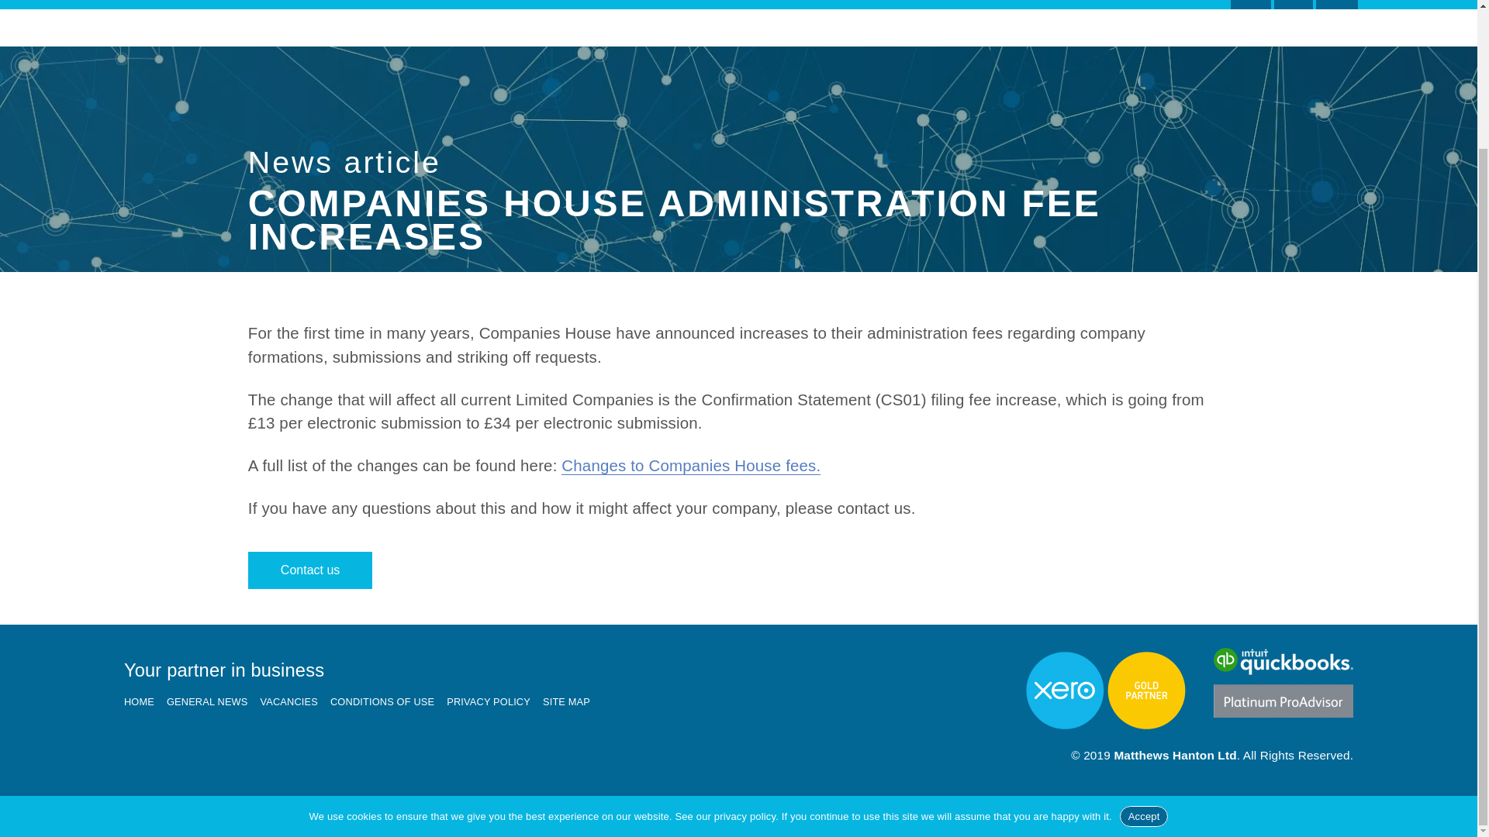 Image resolution: width=1489 pixels, height=837 pixels. Describe the element at coordinates (310, 570) in the screenshot. I see `Contact us` at that location.